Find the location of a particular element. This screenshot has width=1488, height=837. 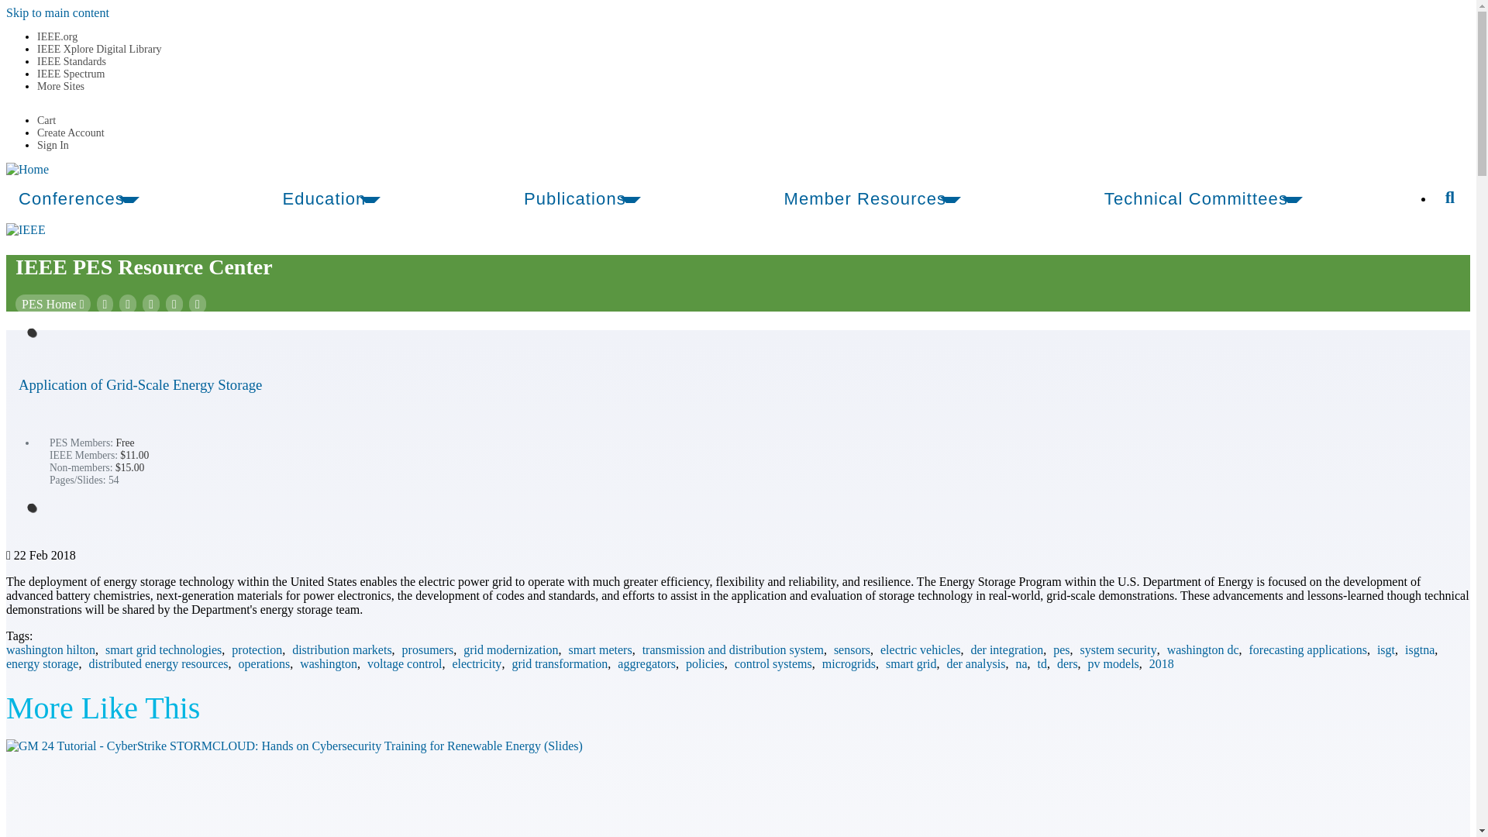

Education is located at coordinates (326, 198).